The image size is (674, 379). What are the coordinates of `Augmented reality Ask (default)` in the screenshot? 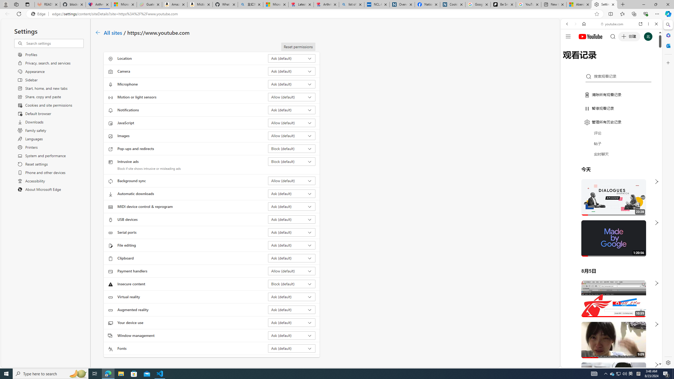 It's located at (292, 310).